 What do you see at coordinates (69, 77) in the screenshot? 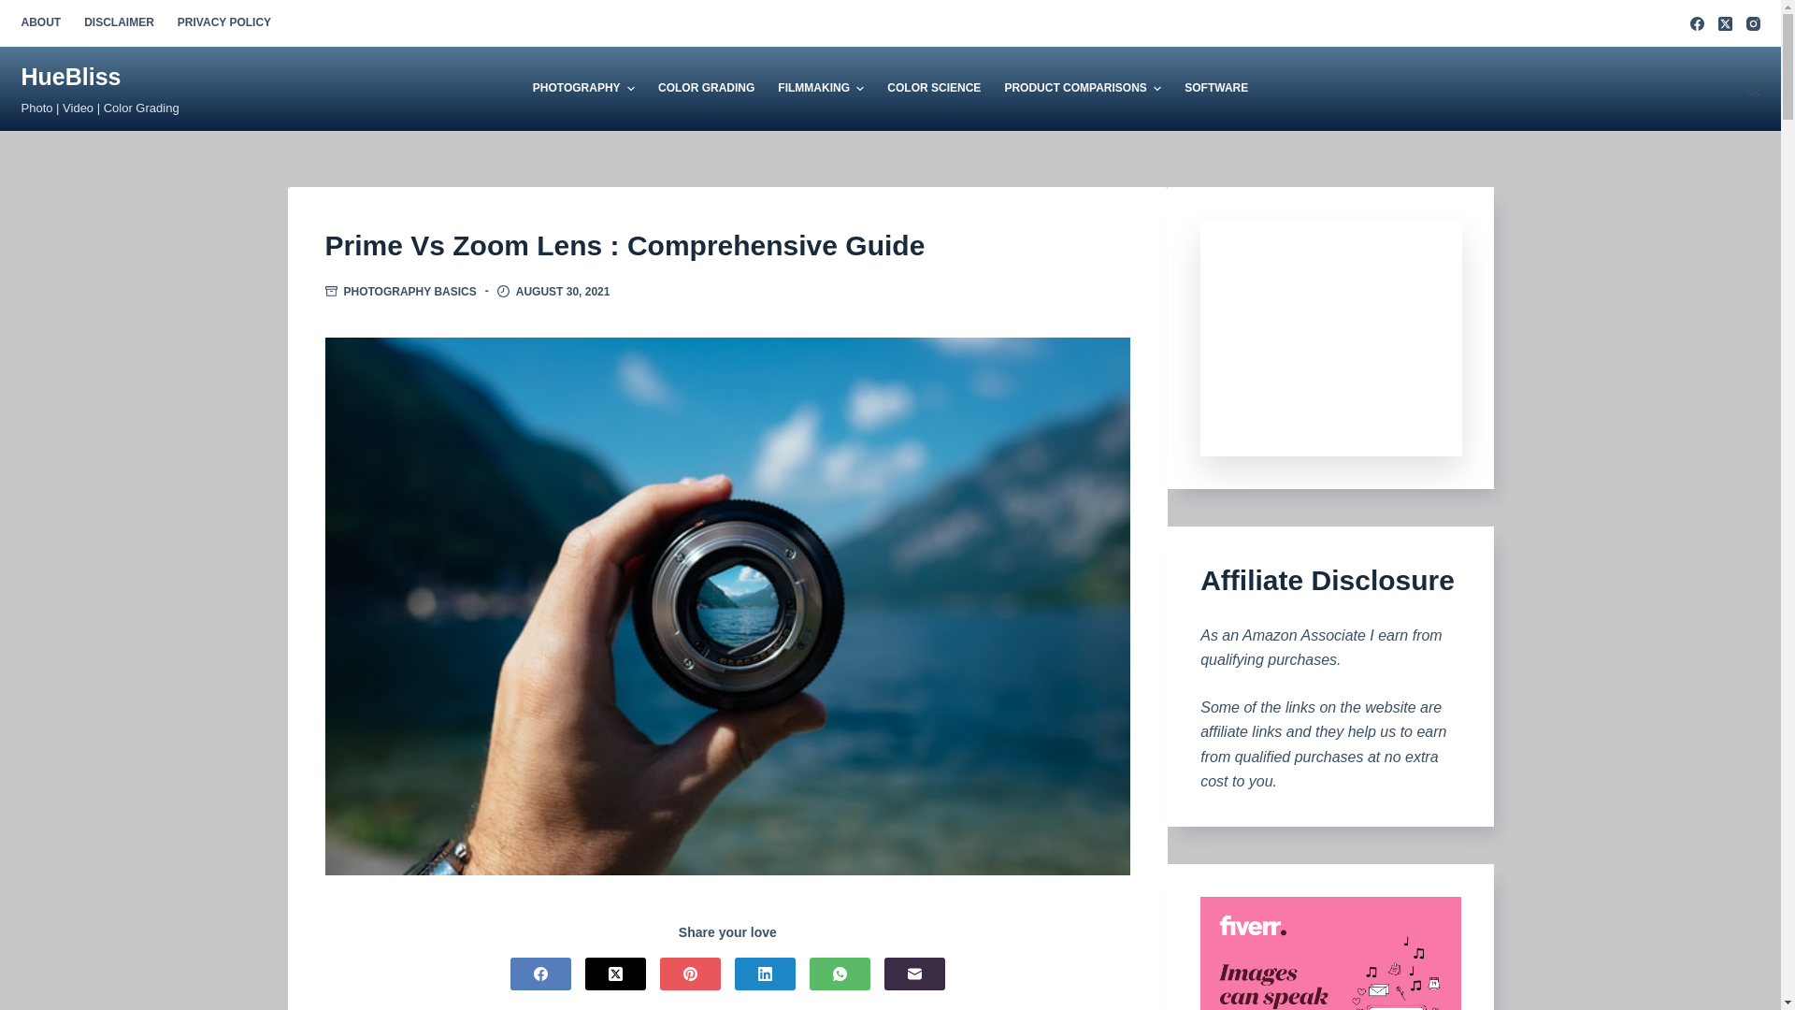
I see `HueBliss` at bounding box center [69, 77].